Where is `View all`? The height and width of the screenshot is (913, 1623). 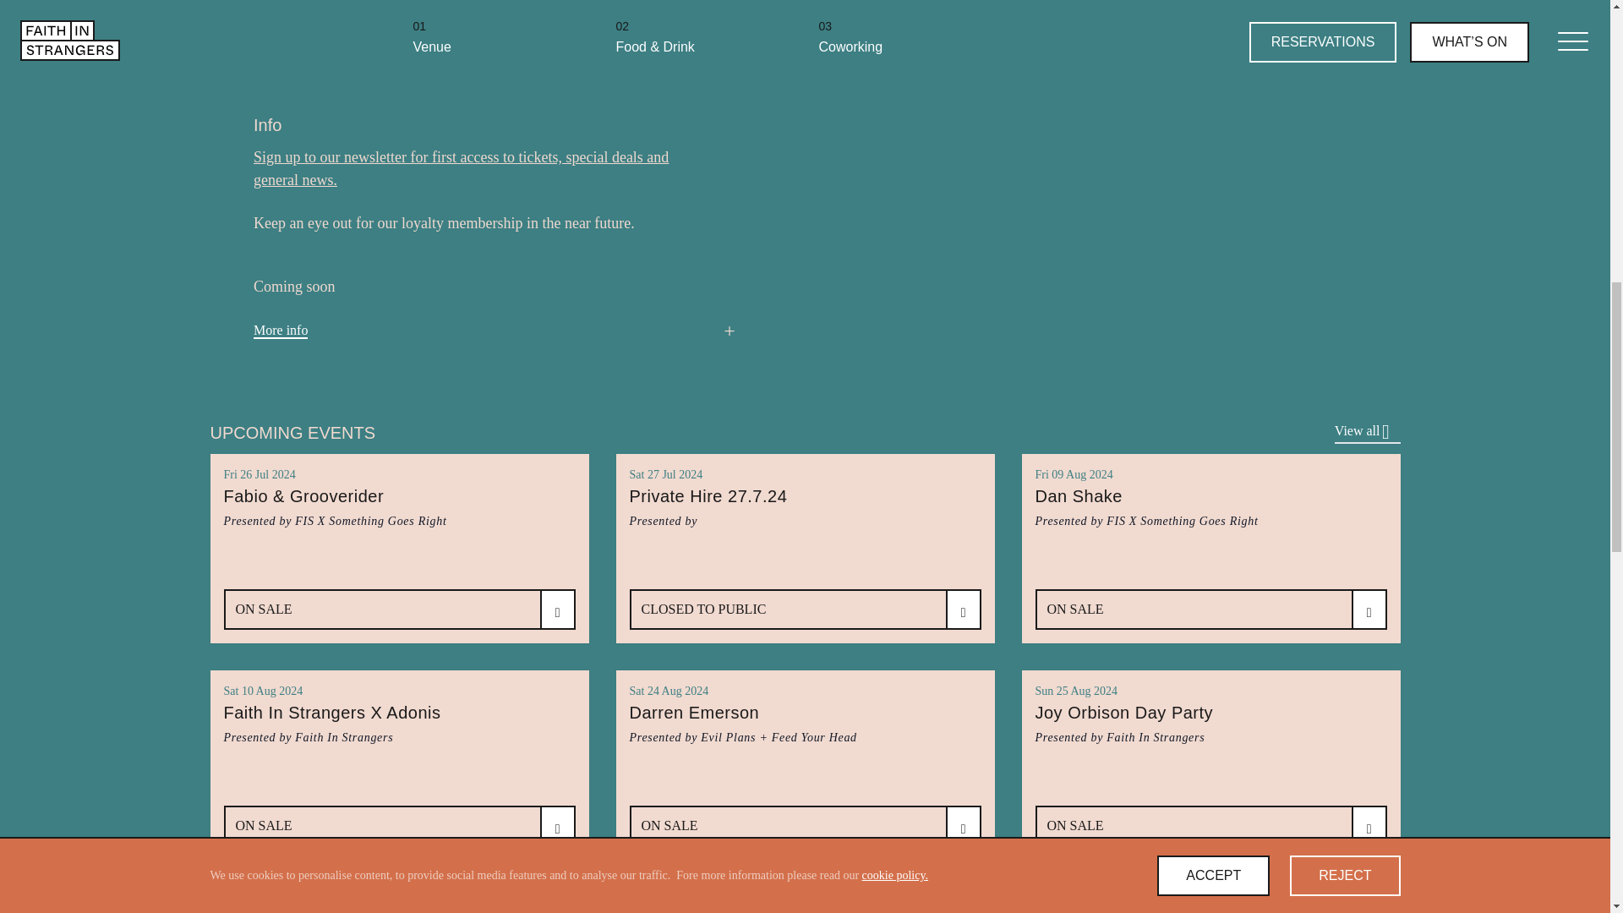
View all is located at coordinates (1367, 433).